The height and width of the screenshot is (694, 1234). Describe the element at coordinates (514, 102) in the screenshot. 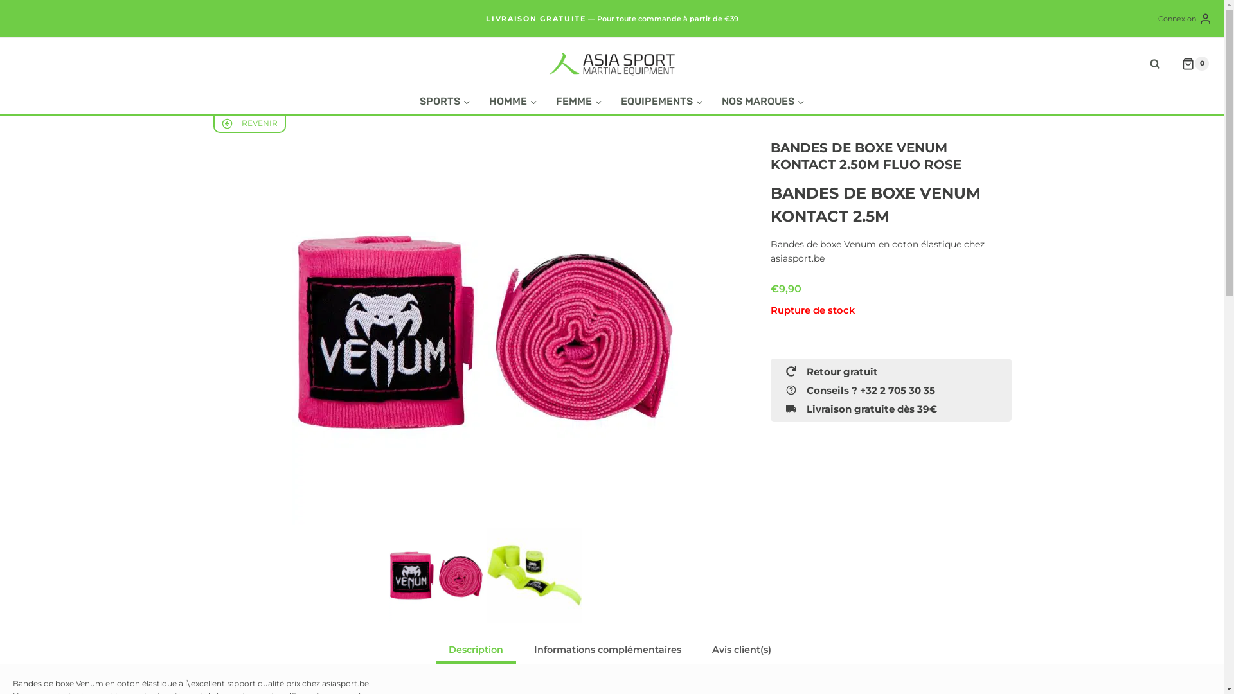

I see `HOMME` at that location.